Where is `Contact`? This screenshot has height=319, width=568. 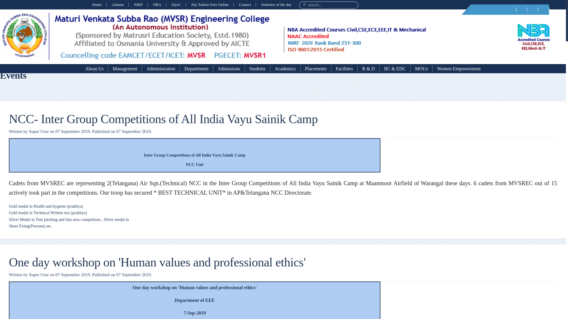 Contact is located at coordinates (245, 5).